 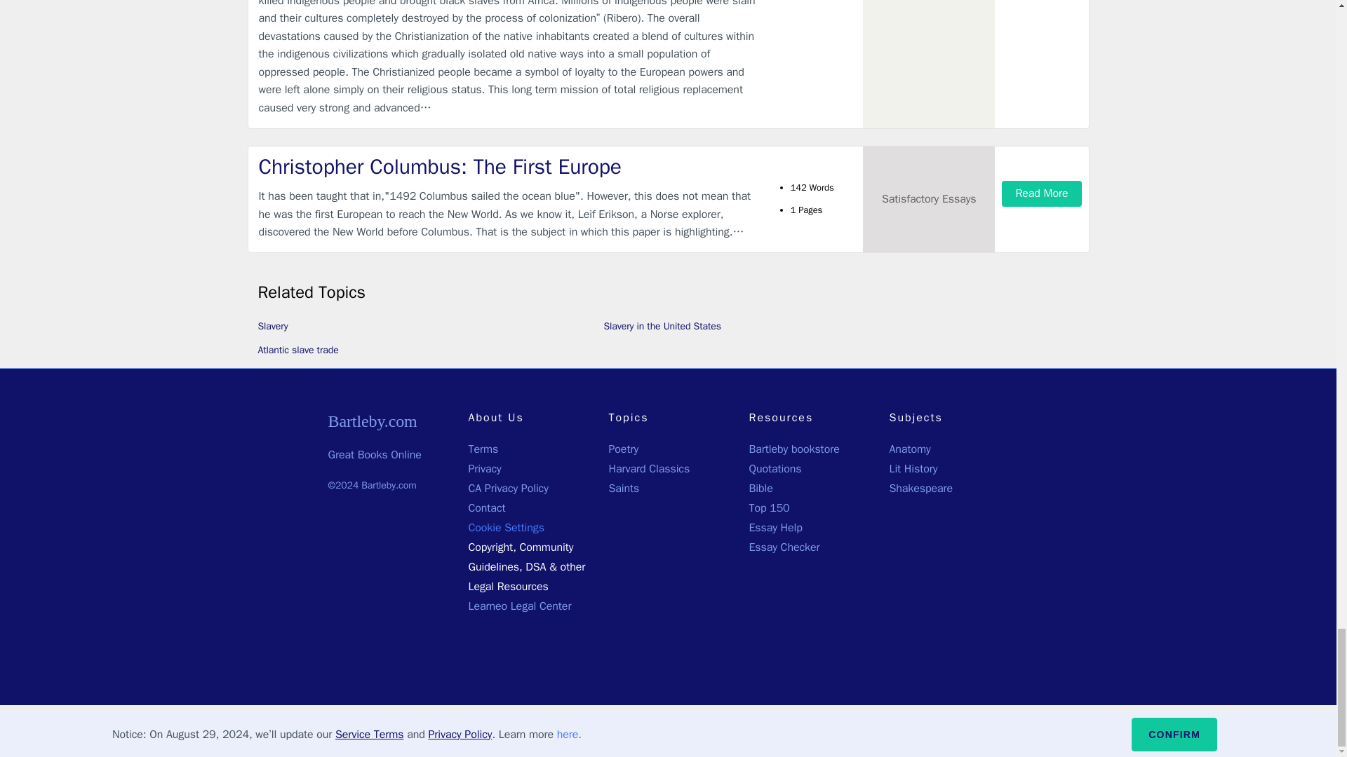 I want to click on Slavery in the United States, so click(x=662, y=326).